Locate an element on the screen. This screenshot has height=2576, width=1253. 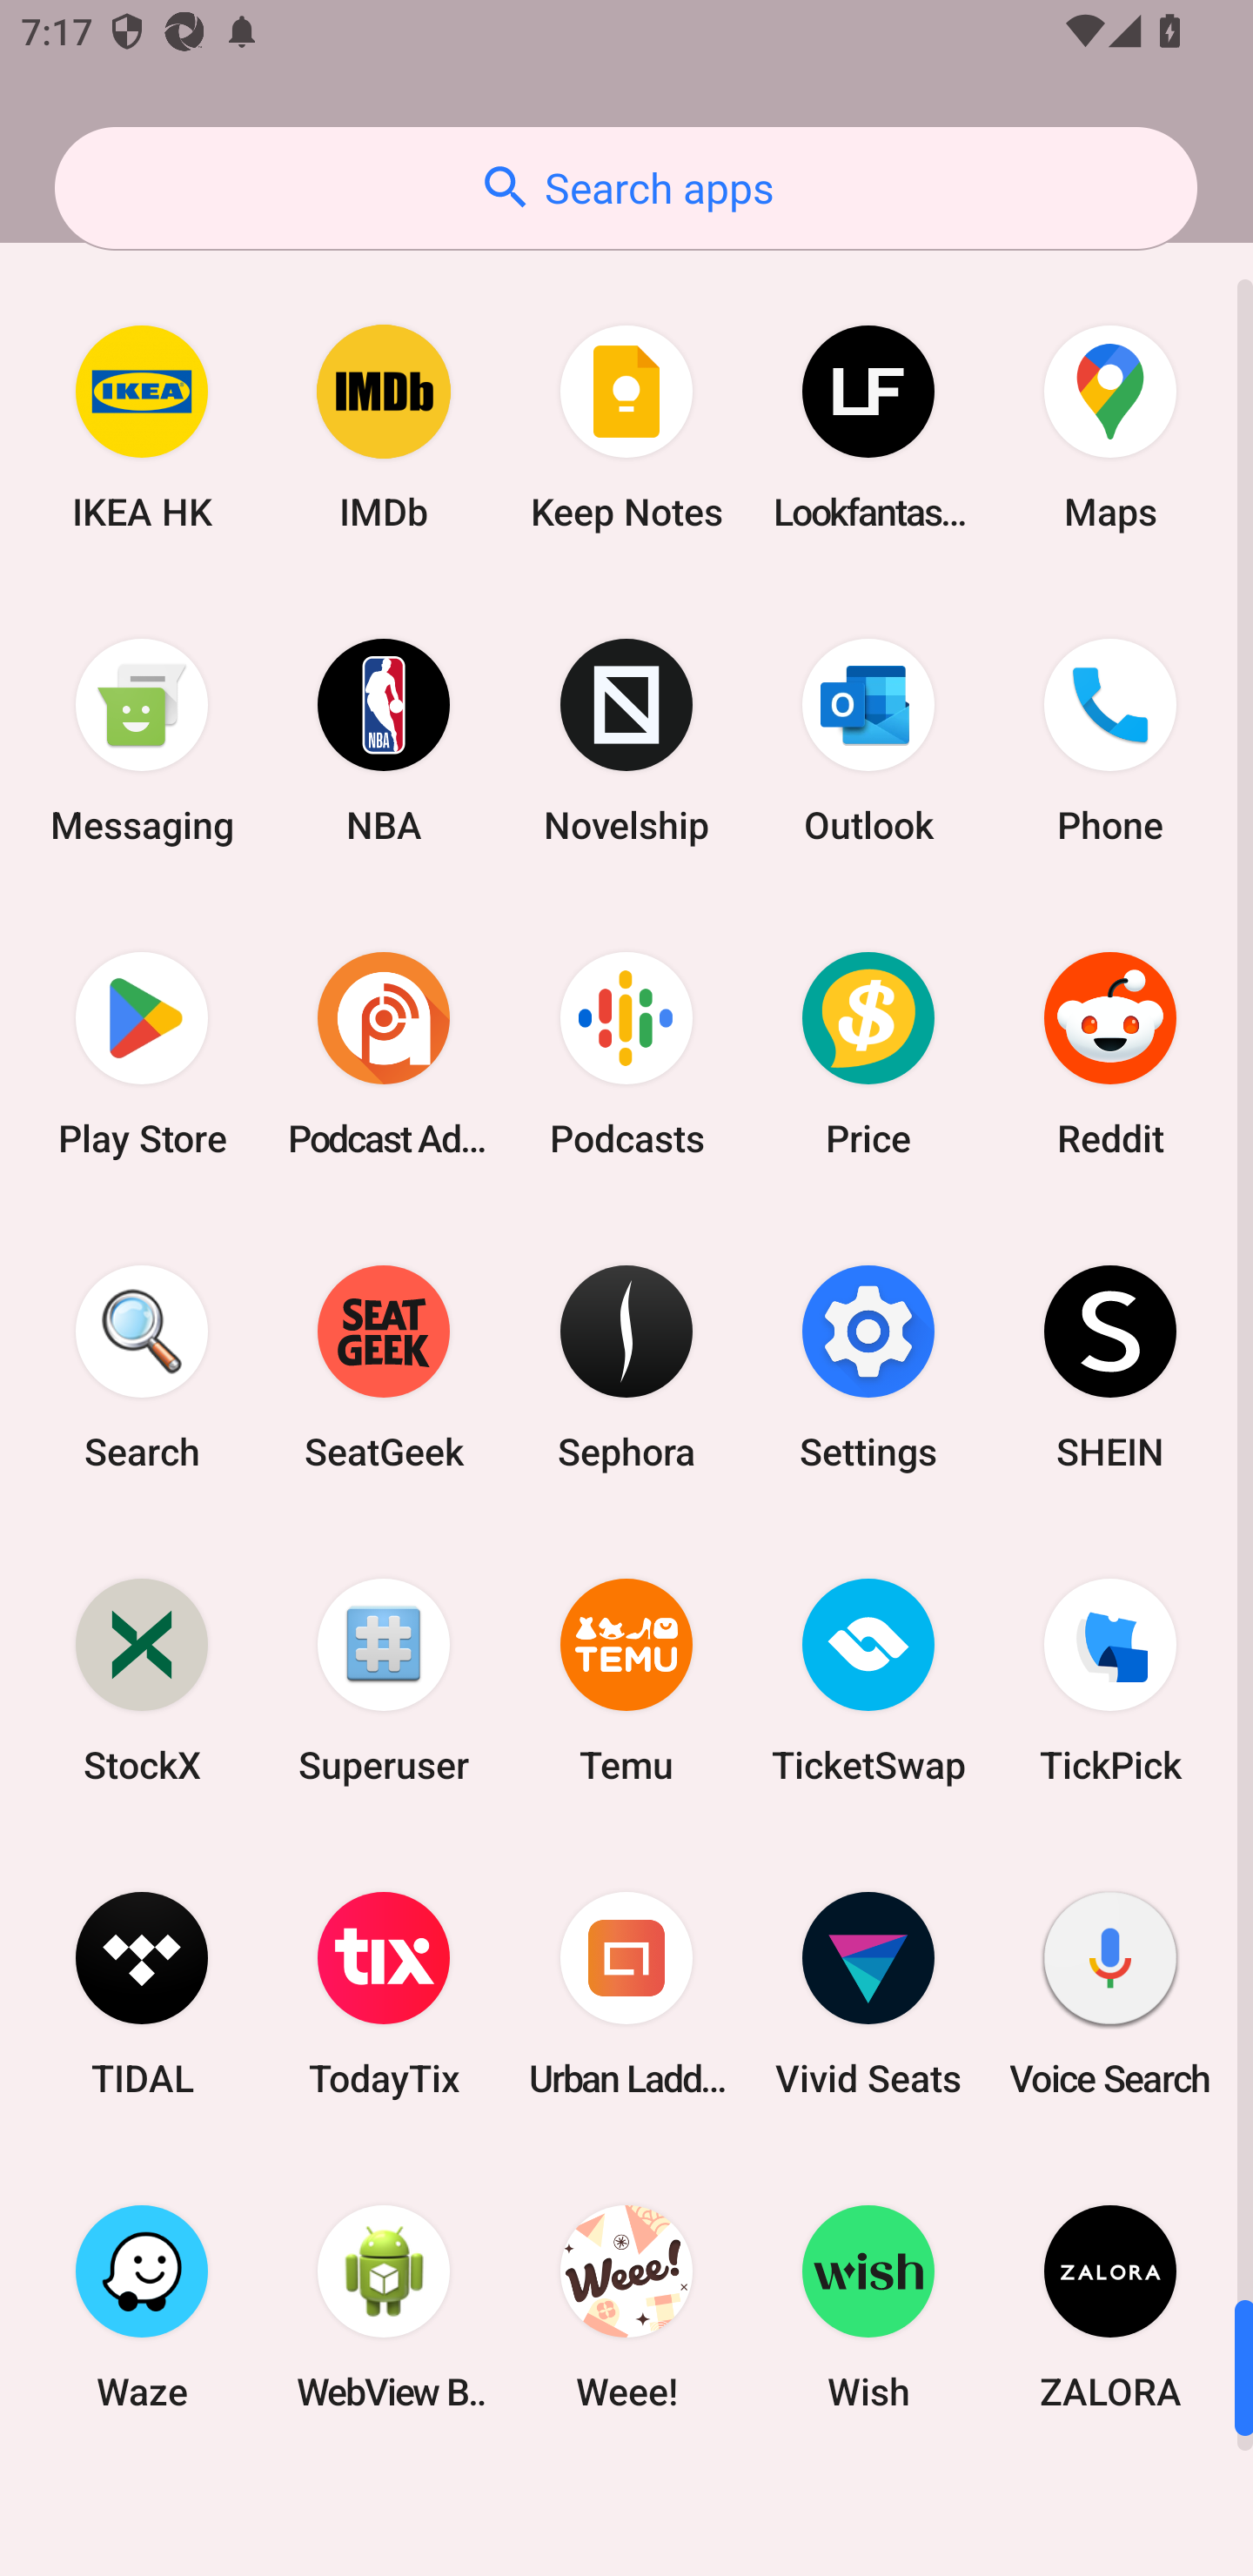
Settings is located at coordinates (868, 1368).